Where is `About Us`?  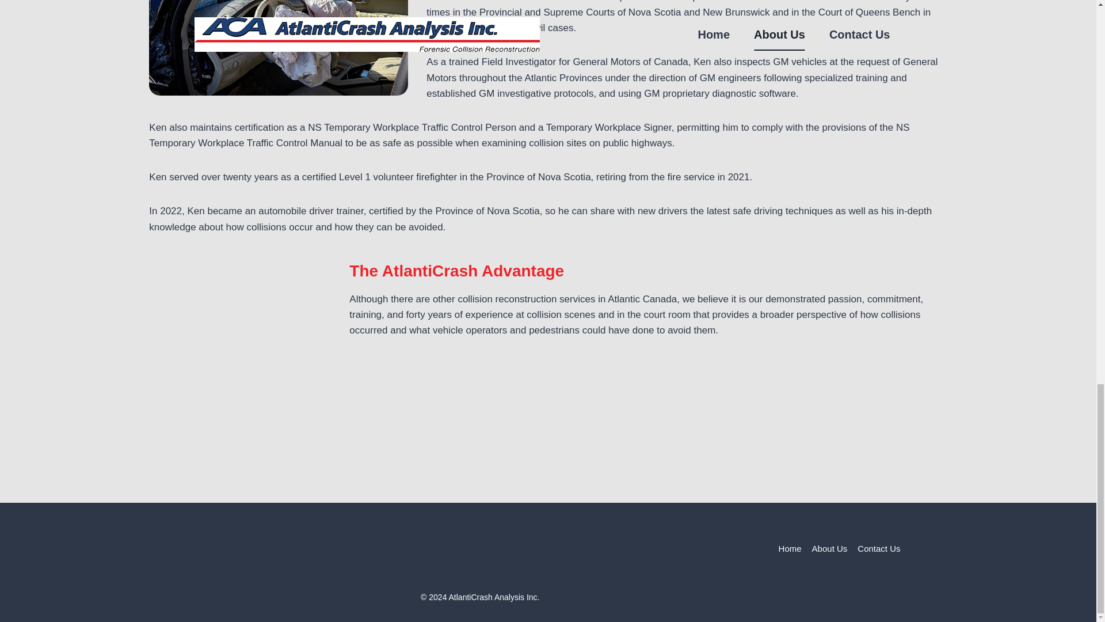
About Us is located at coordinates (830, 549).